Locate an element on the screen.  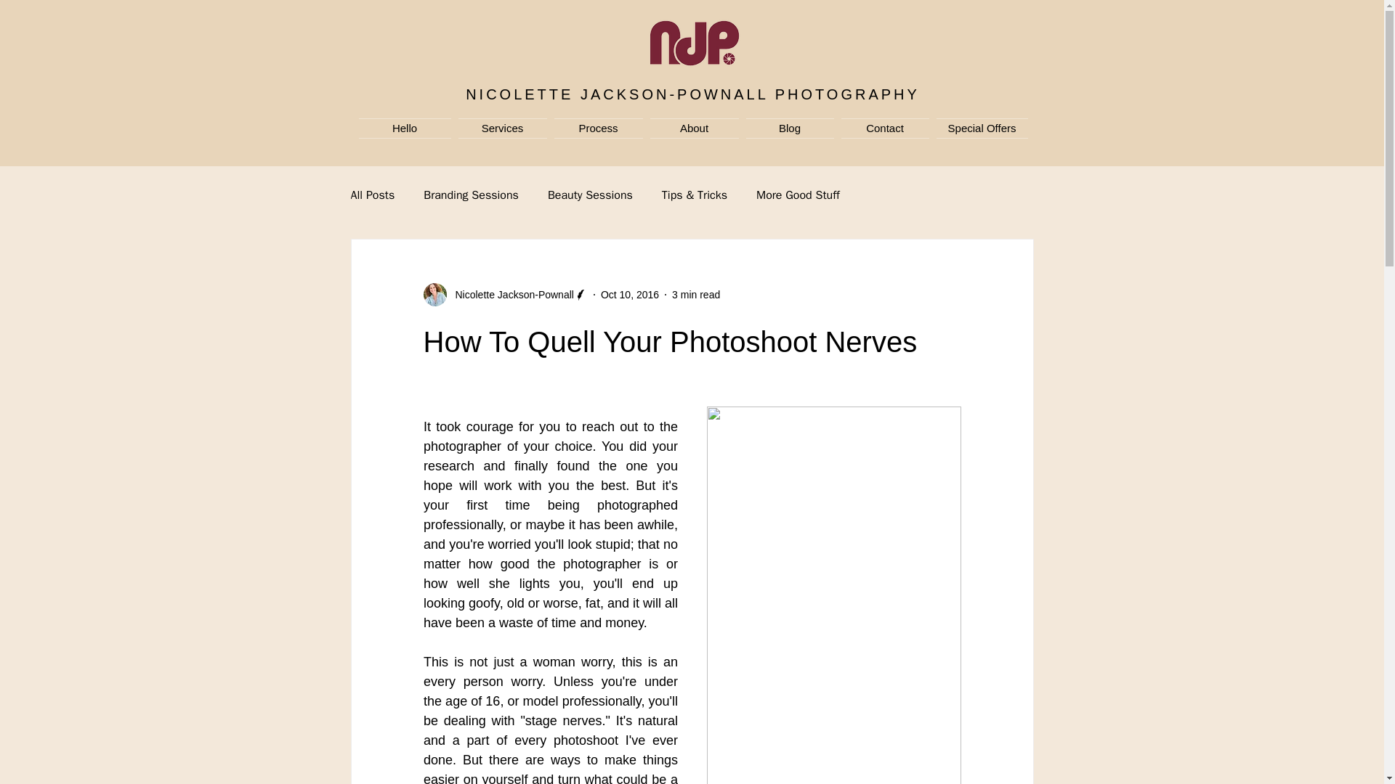
3 min read is located at coordinates (696, 295).